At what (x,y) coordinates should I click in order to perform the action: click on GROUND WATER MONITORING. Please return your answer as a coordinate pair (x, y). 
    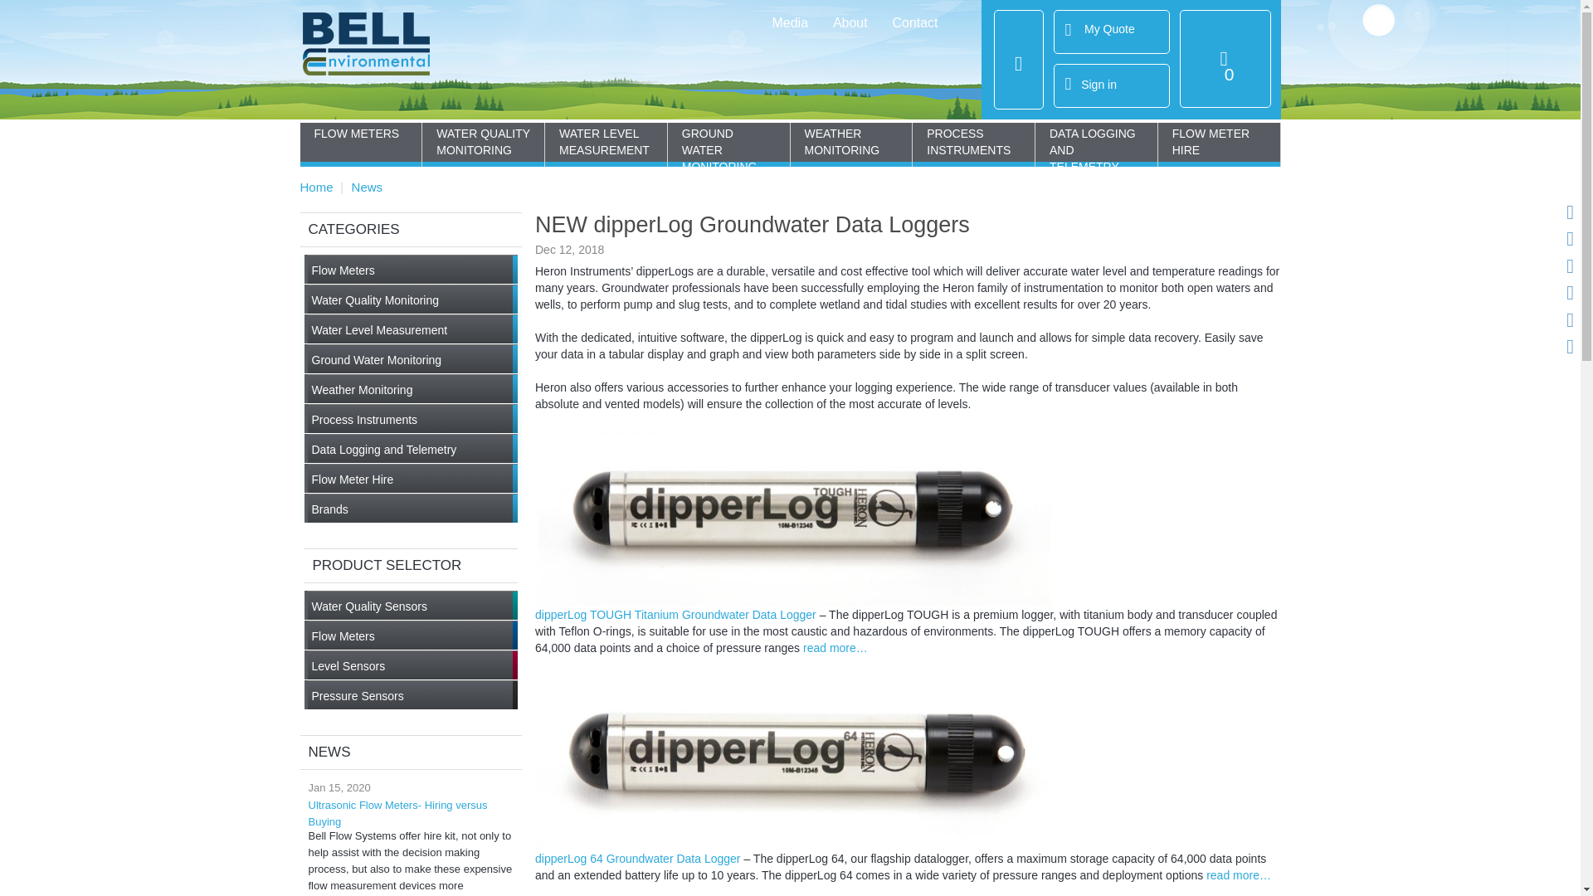
    Looking at the image, I should click on (728, 149).